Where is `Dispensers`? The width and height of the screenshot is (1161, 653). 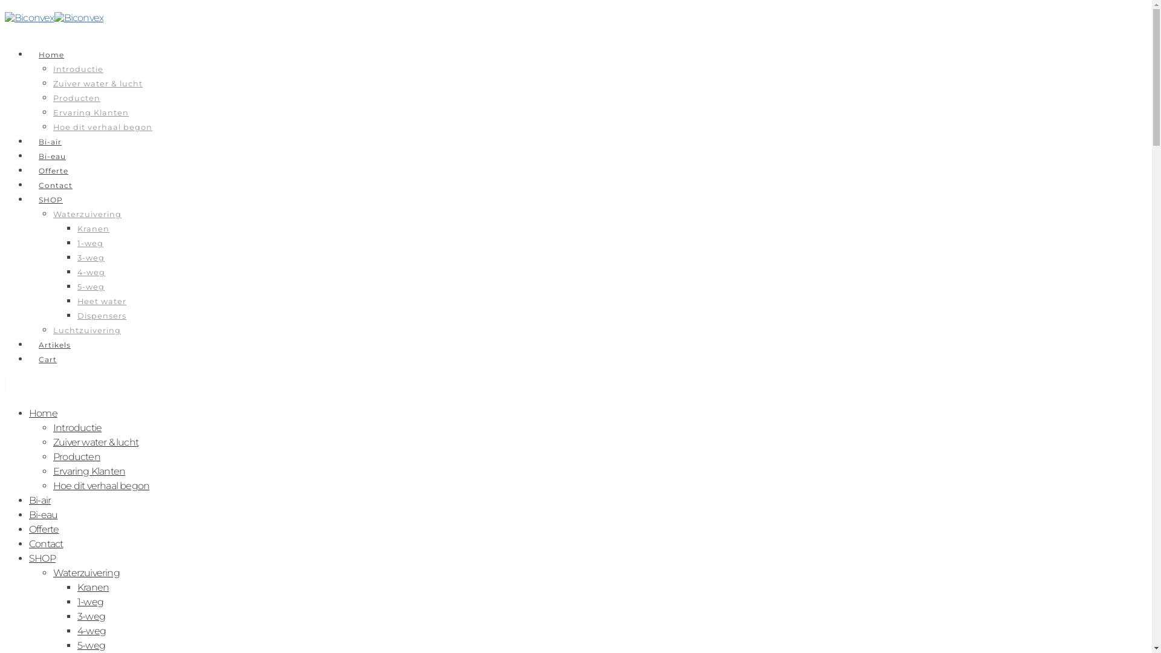 Dispensers is located at coordinates (102, 316).